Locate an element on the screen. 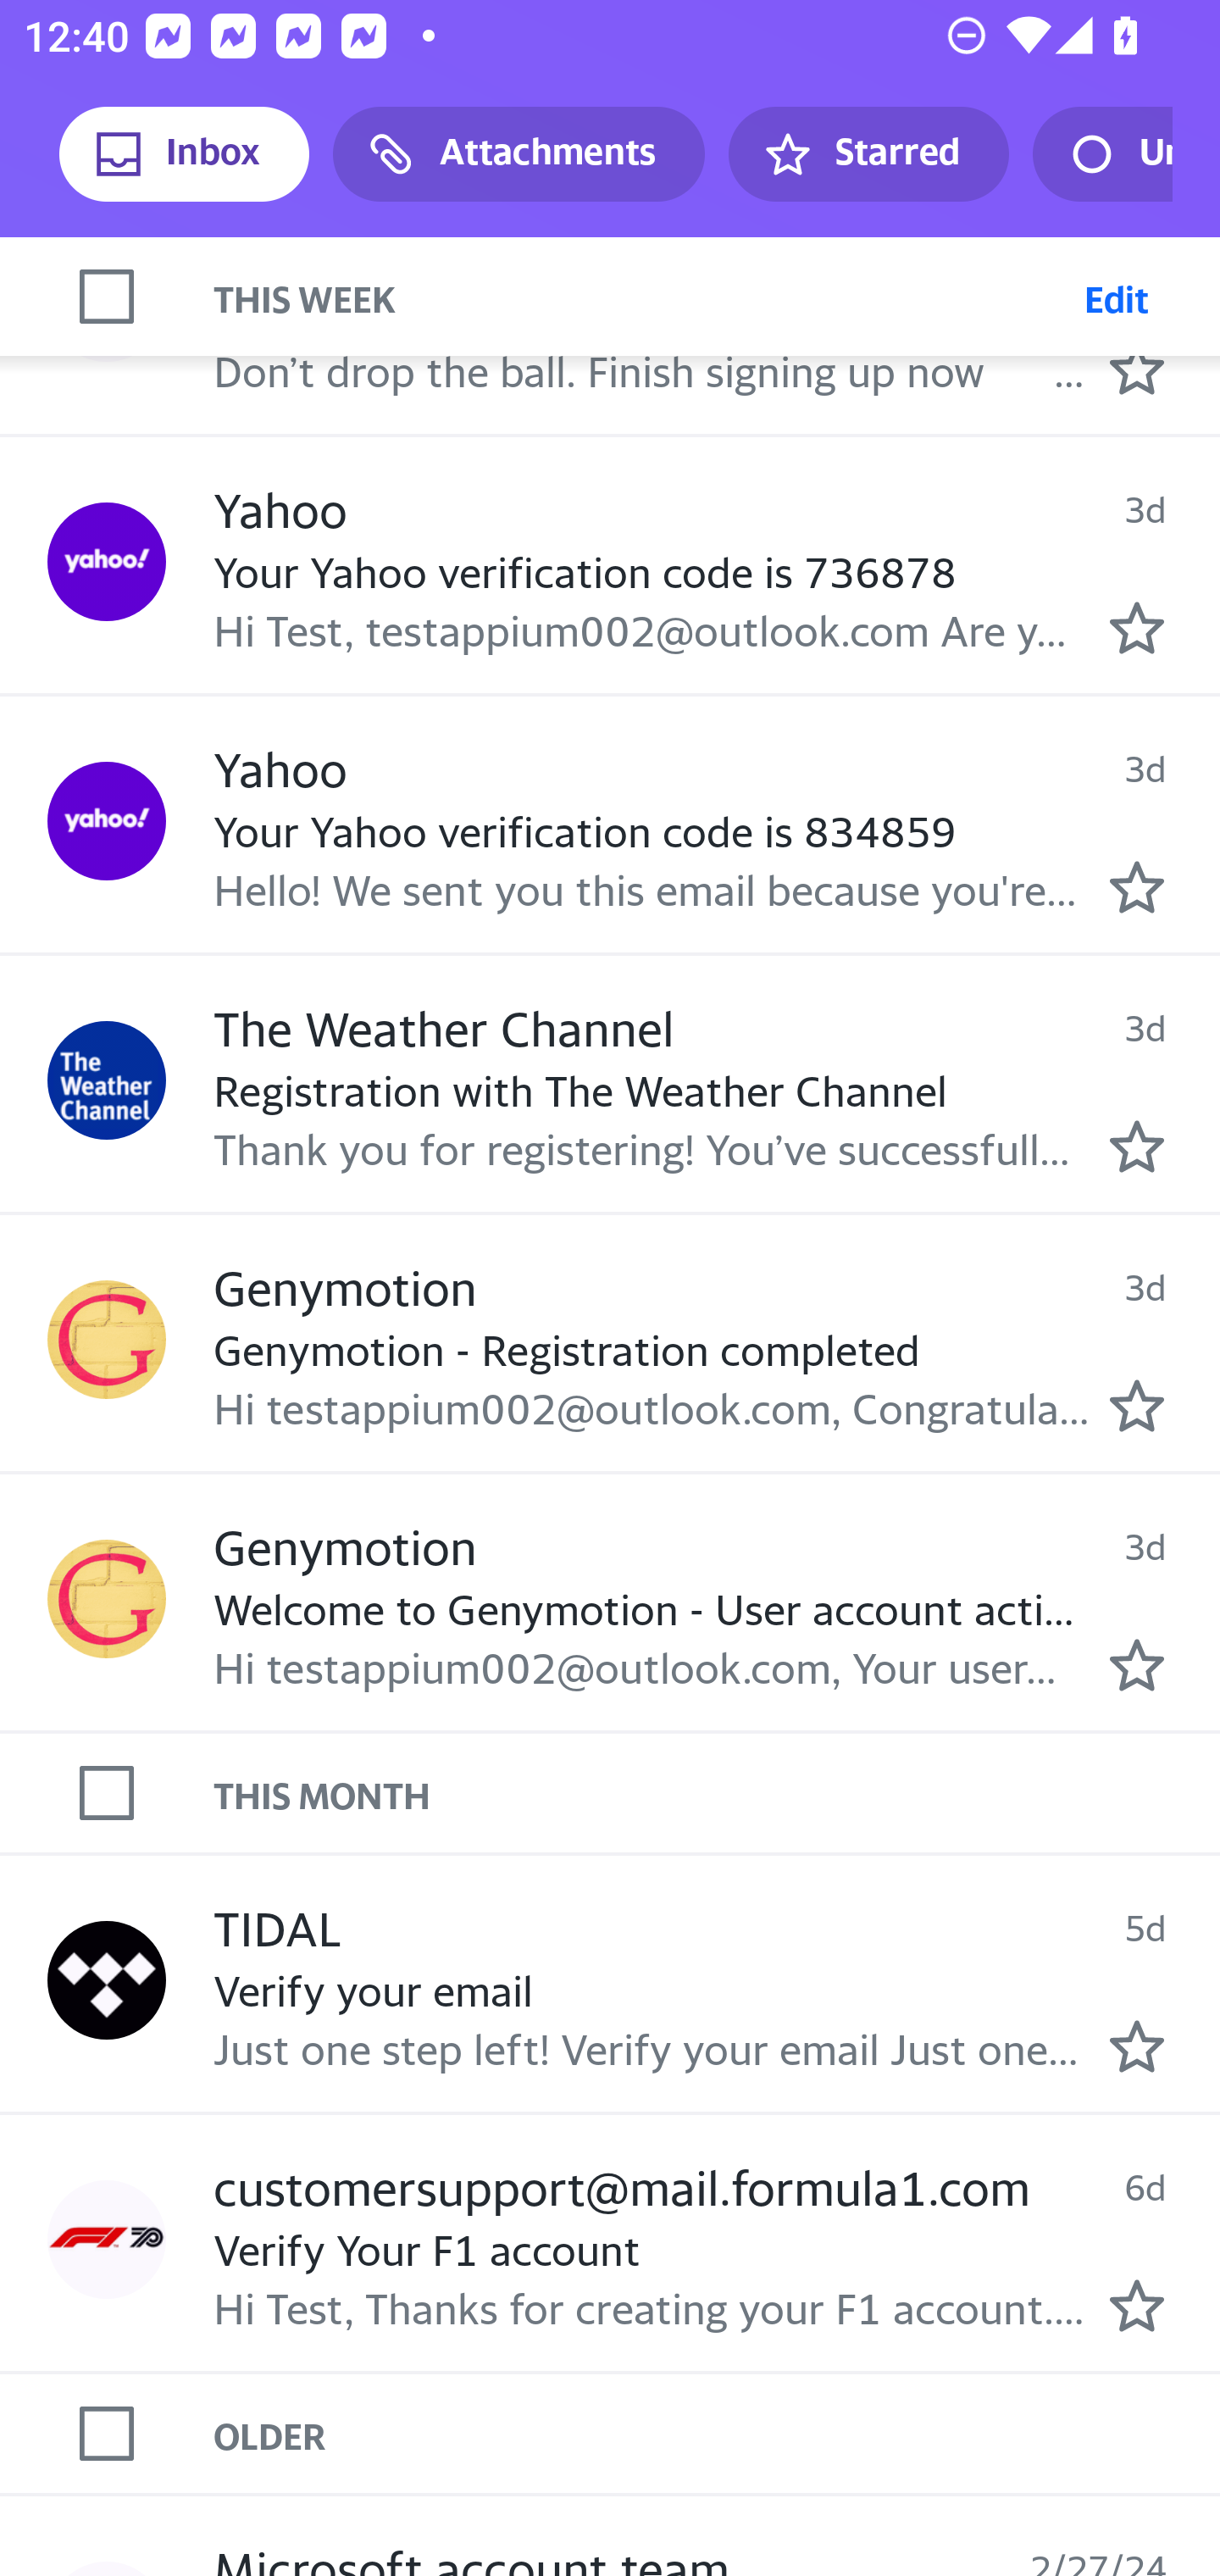  Profile
TIDAL is located at coordinates (107, 1980).